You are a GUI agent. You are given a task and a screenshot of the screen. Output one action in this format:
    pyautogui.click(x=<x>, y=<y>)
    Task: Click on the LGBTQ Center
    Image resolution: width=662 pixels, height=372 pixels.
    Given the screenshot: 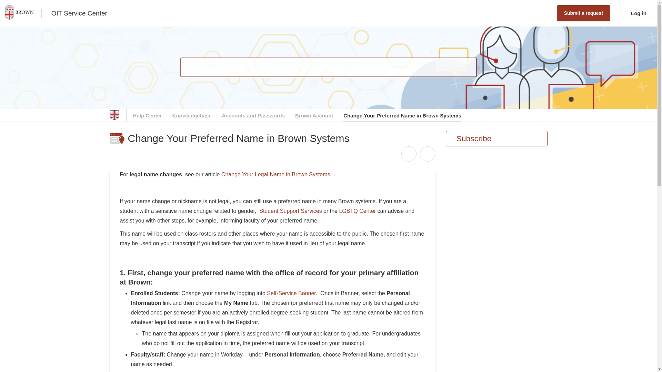 What is the action you would take?
    pyautogui.click(x=357, y=211)
    